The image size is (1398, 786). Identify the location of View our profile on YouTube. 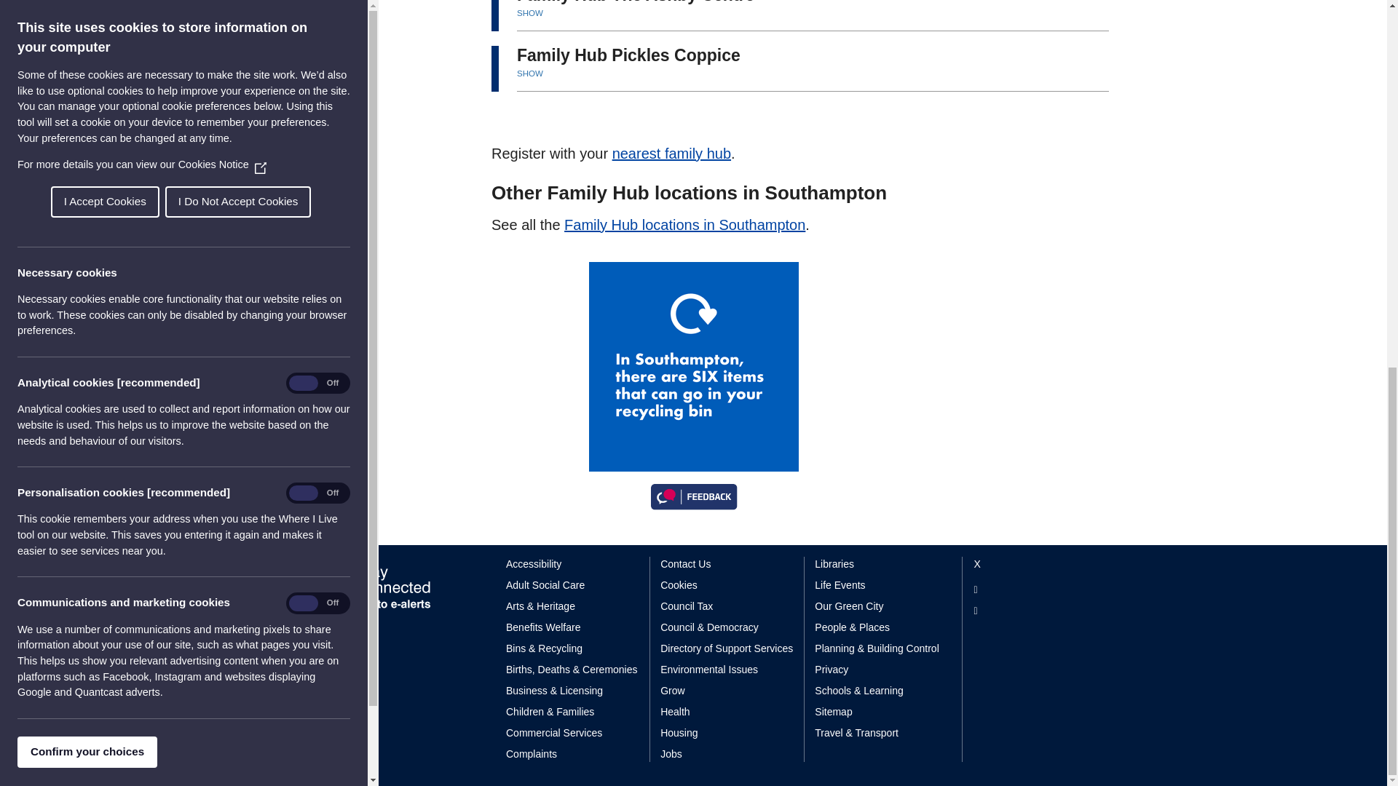
(1030, 611).